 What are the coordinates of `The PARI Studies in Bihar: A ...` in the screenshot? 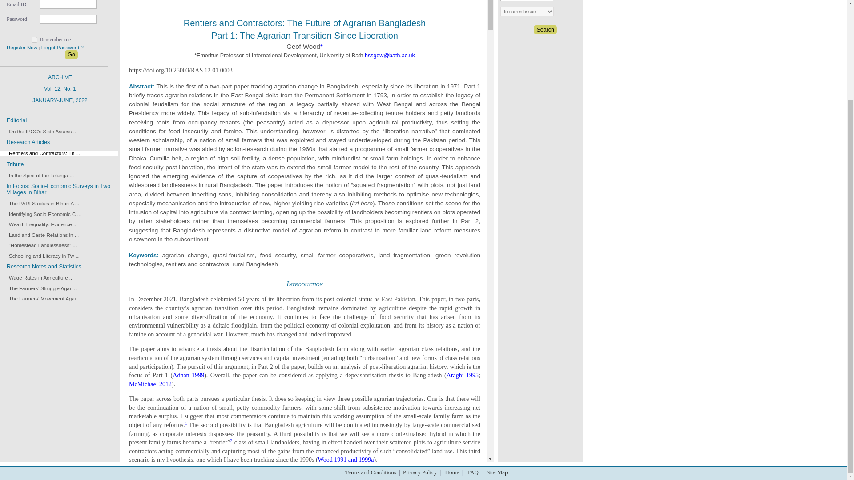 It's located at (463, 375).